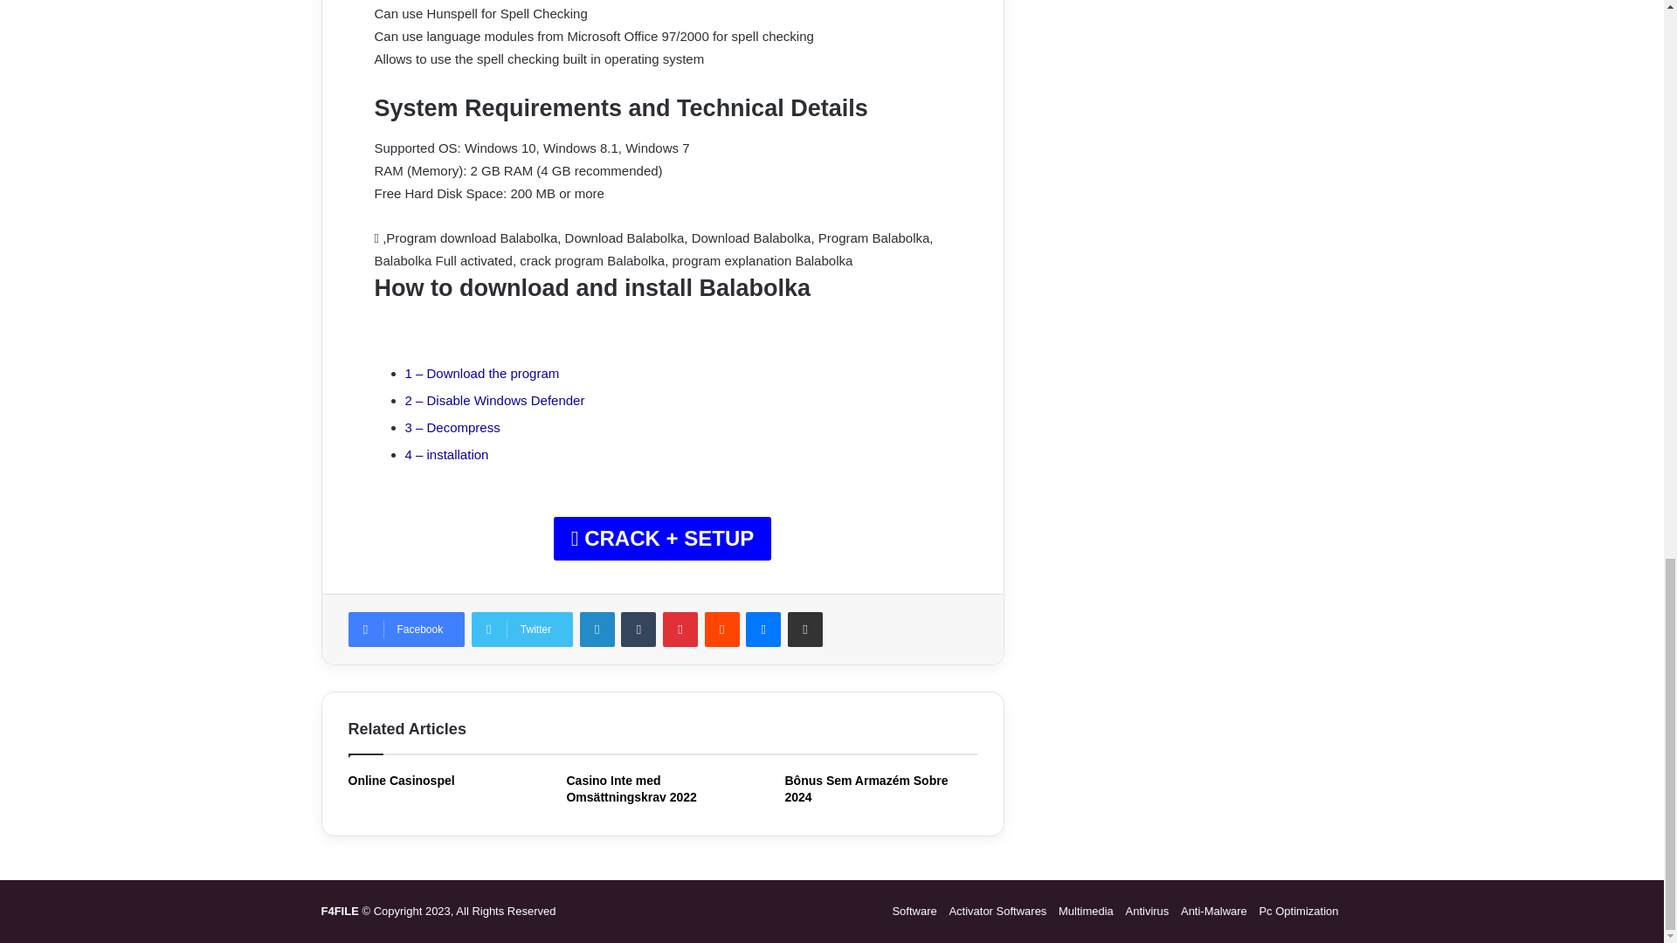 Image resolution: width=1677 pixels, height=943 pixels. Describe the element at coordinates (638, 629) in the screenshot. I see `Tumblr` at that location.